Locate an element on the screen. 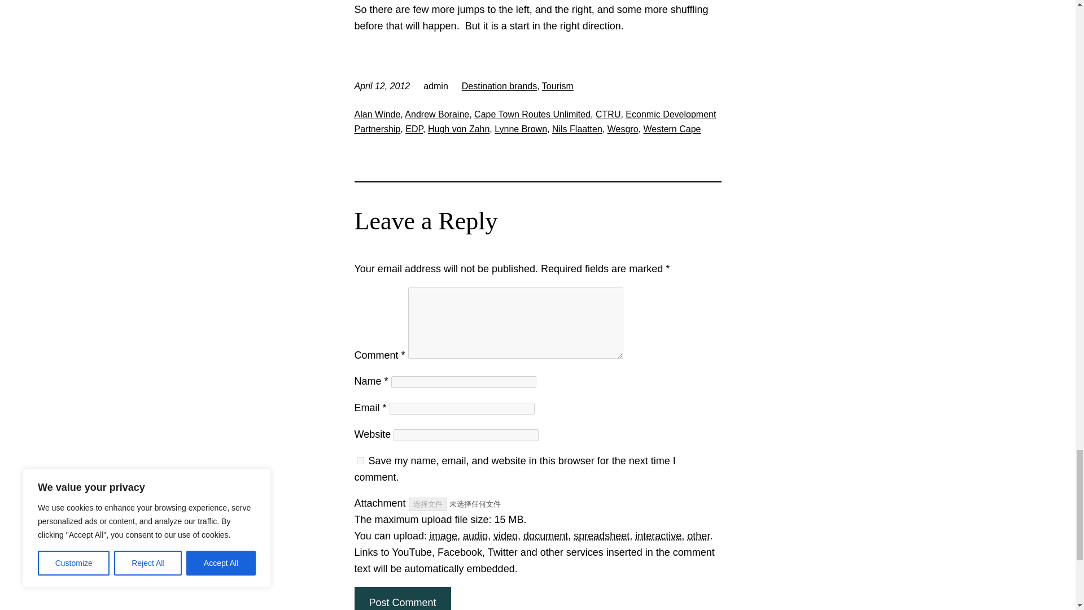  mpe, 3gp2, mid, midi, pot, xla, xlt, xlw, webm is located at coordinates (698, 535).